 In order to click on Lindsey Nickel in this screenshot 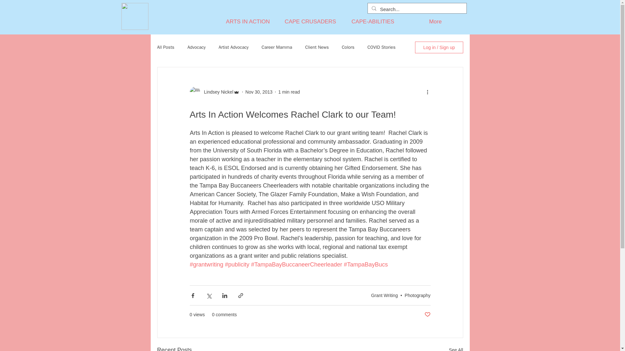, I will do `click(216, 92)`.